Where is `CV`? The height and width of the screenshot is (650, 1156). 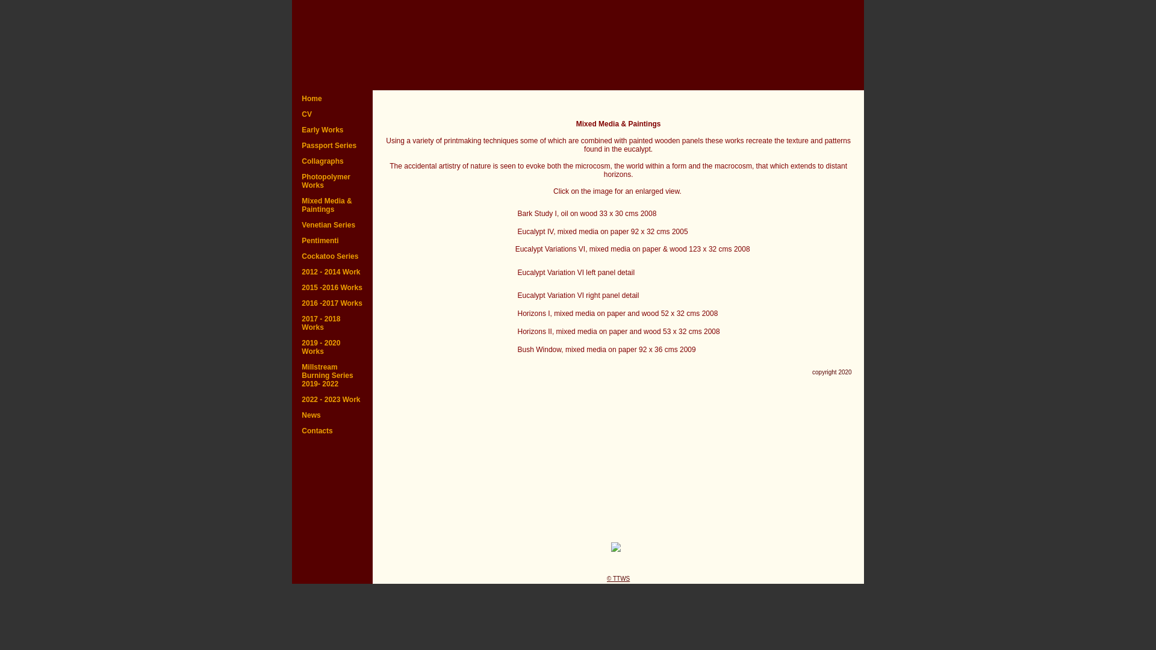
CV is located at coordinates (332, 114).